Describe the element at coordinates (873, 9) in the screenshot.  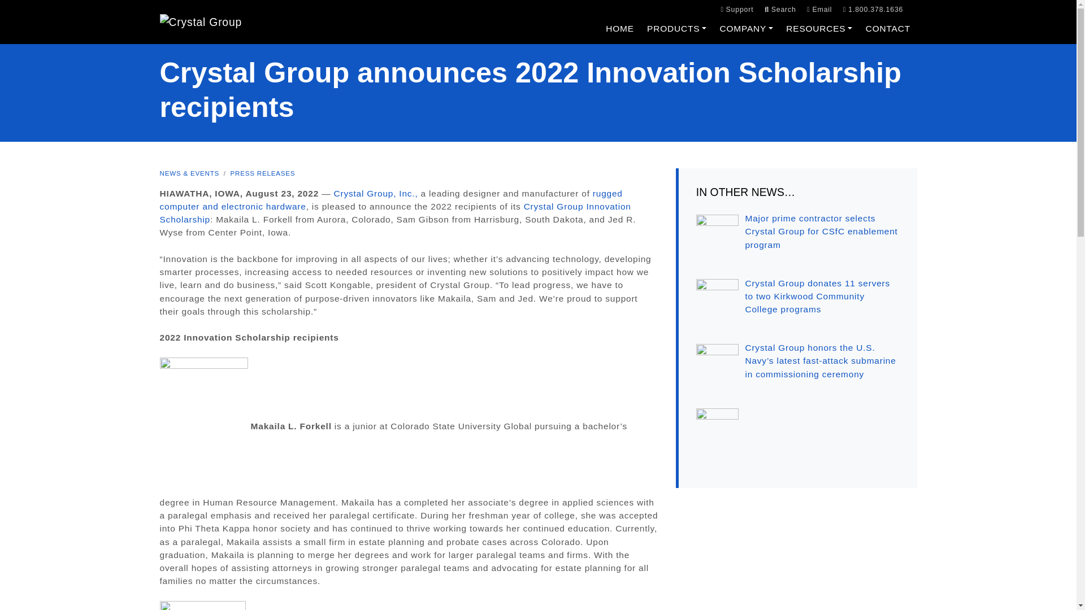
I see `1.800.378.1636` at that location.